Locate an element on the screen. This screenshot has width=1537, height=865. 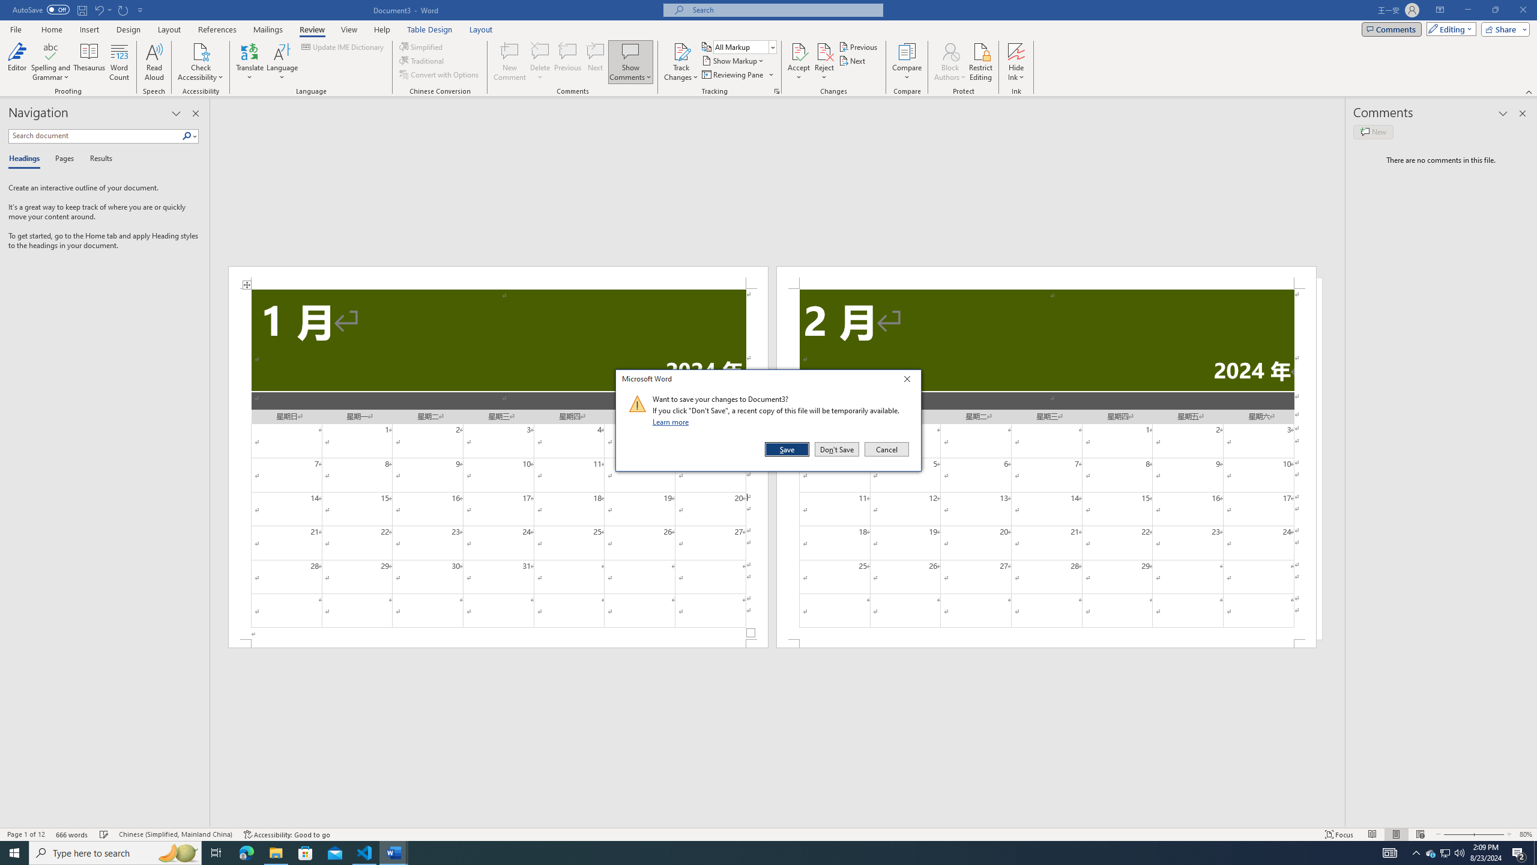
Undo Increase Indent is located at coordinates (102, 10).